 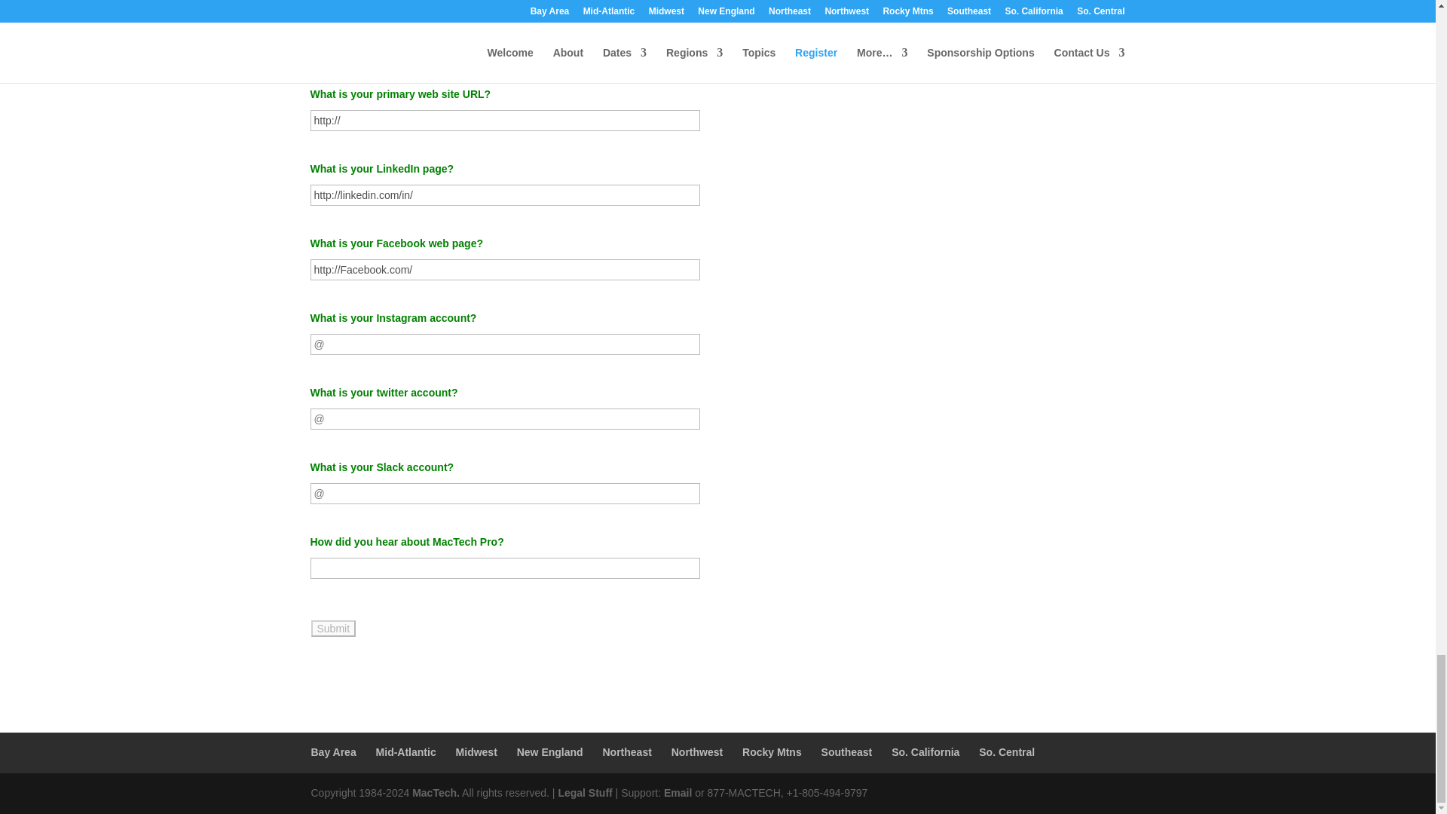 I want to click on MacTech, so click(x=436, y=793).